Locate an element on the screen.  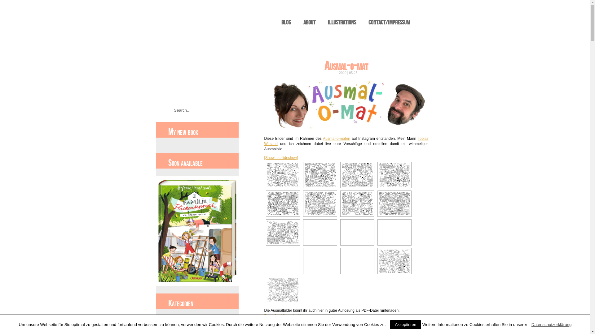
6fee1521-2b6c-4b59-92a1-b6d329af1846 is located at coordinates (283, 233).